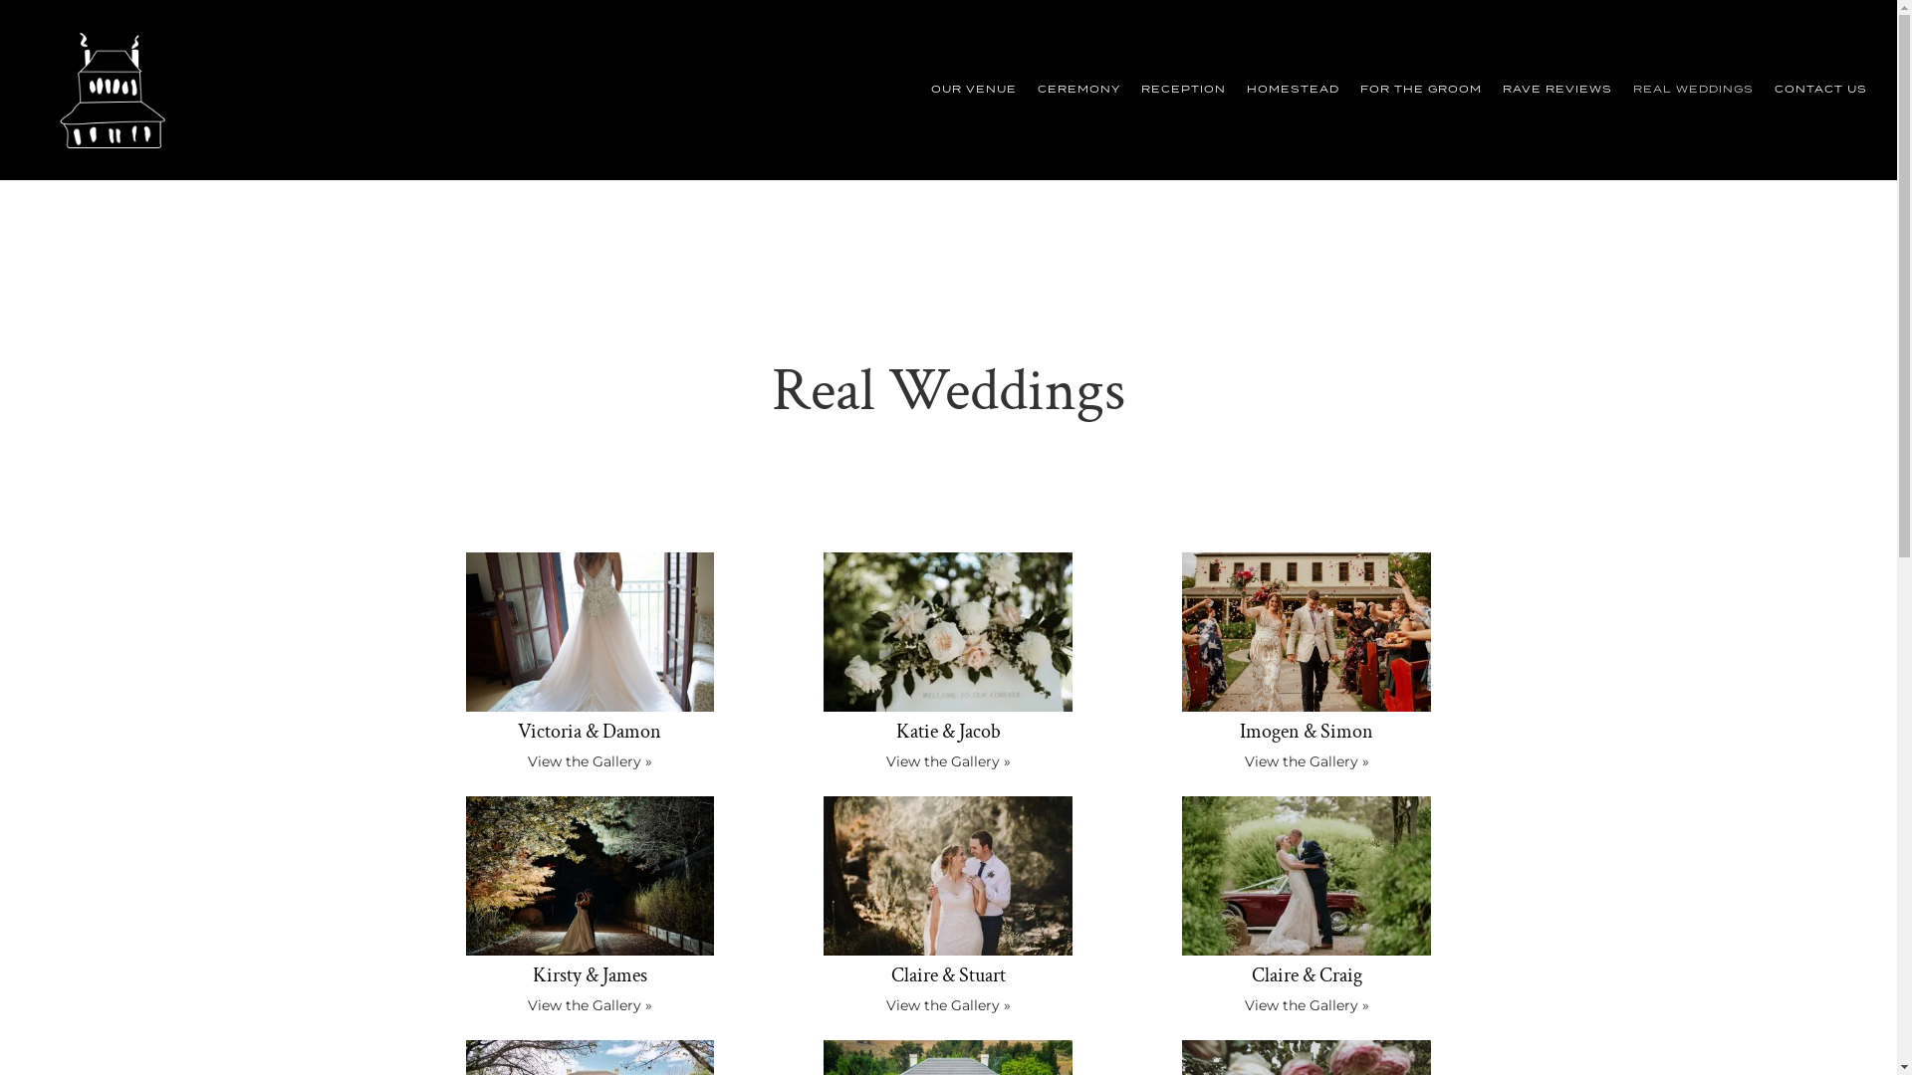 This screenshot has width=1912, height=1075. What do you see at coordinates (948, 731) in the screenshot?
I see `Katie & Jacob` at bounding box center [948, 731].